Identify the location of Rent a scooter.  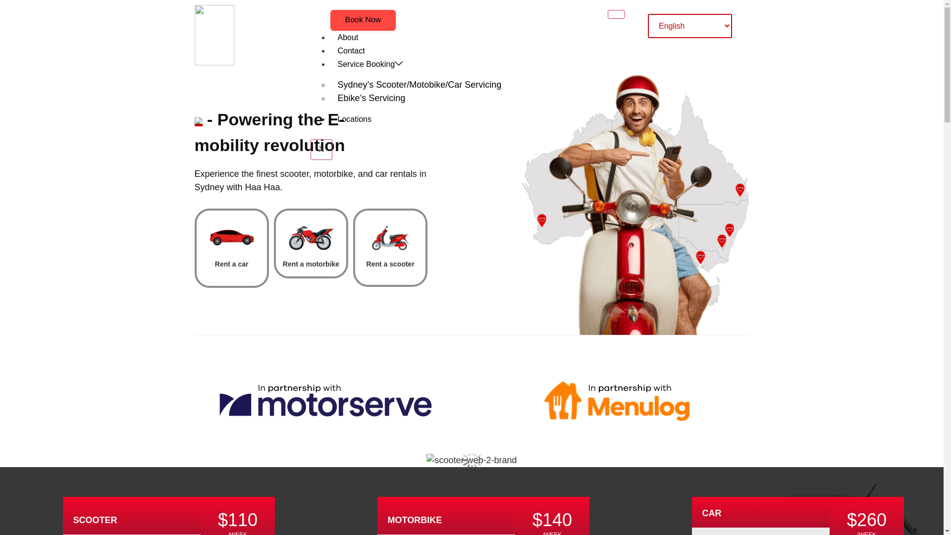
(390, 264).